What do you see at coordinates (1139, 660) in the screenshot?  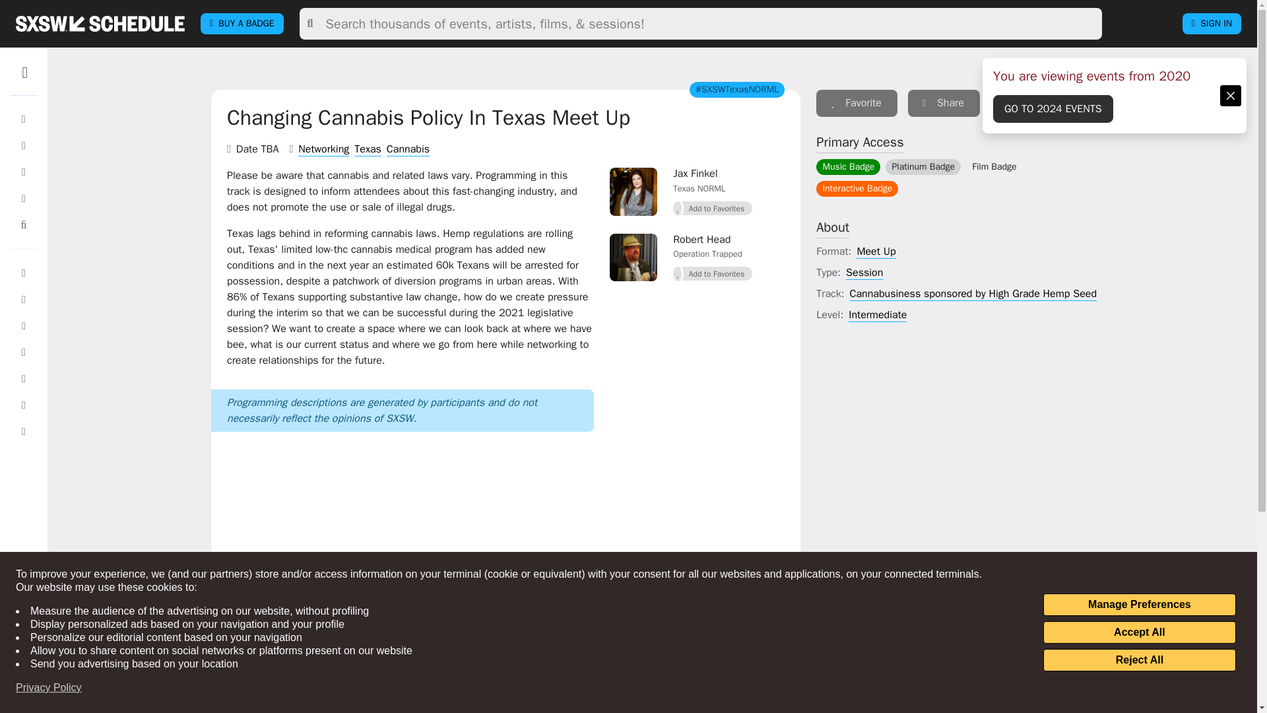 I see `Reject All` at bounding box center [1139, 660].